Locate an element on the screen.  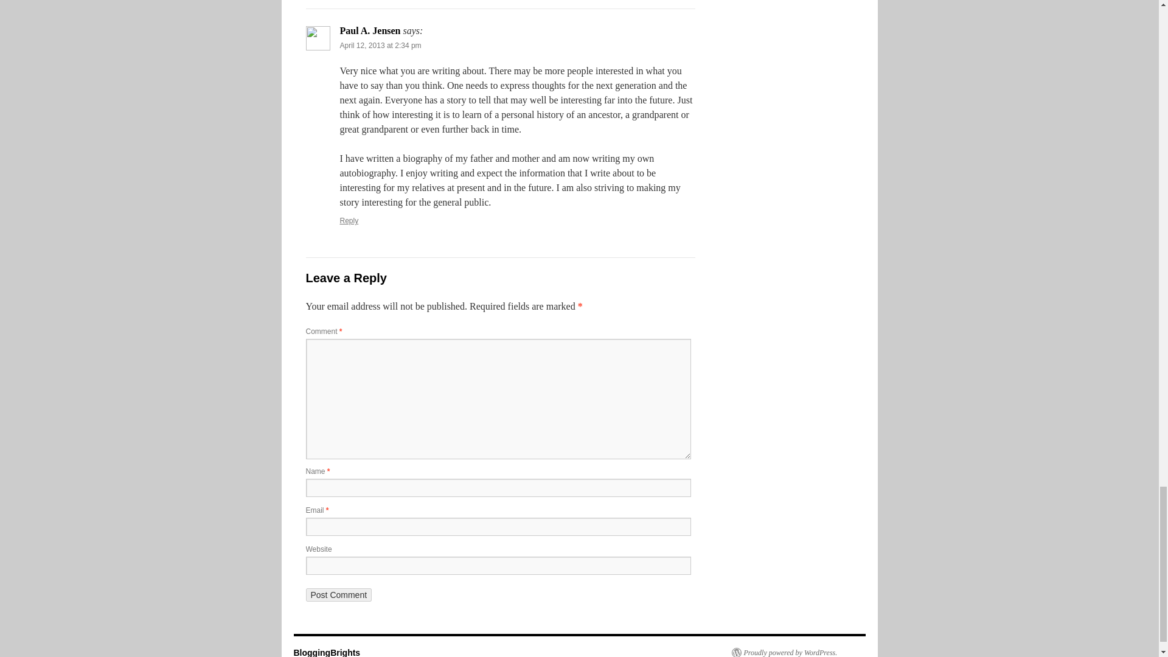
Reply is located at coordinates (349, 221).